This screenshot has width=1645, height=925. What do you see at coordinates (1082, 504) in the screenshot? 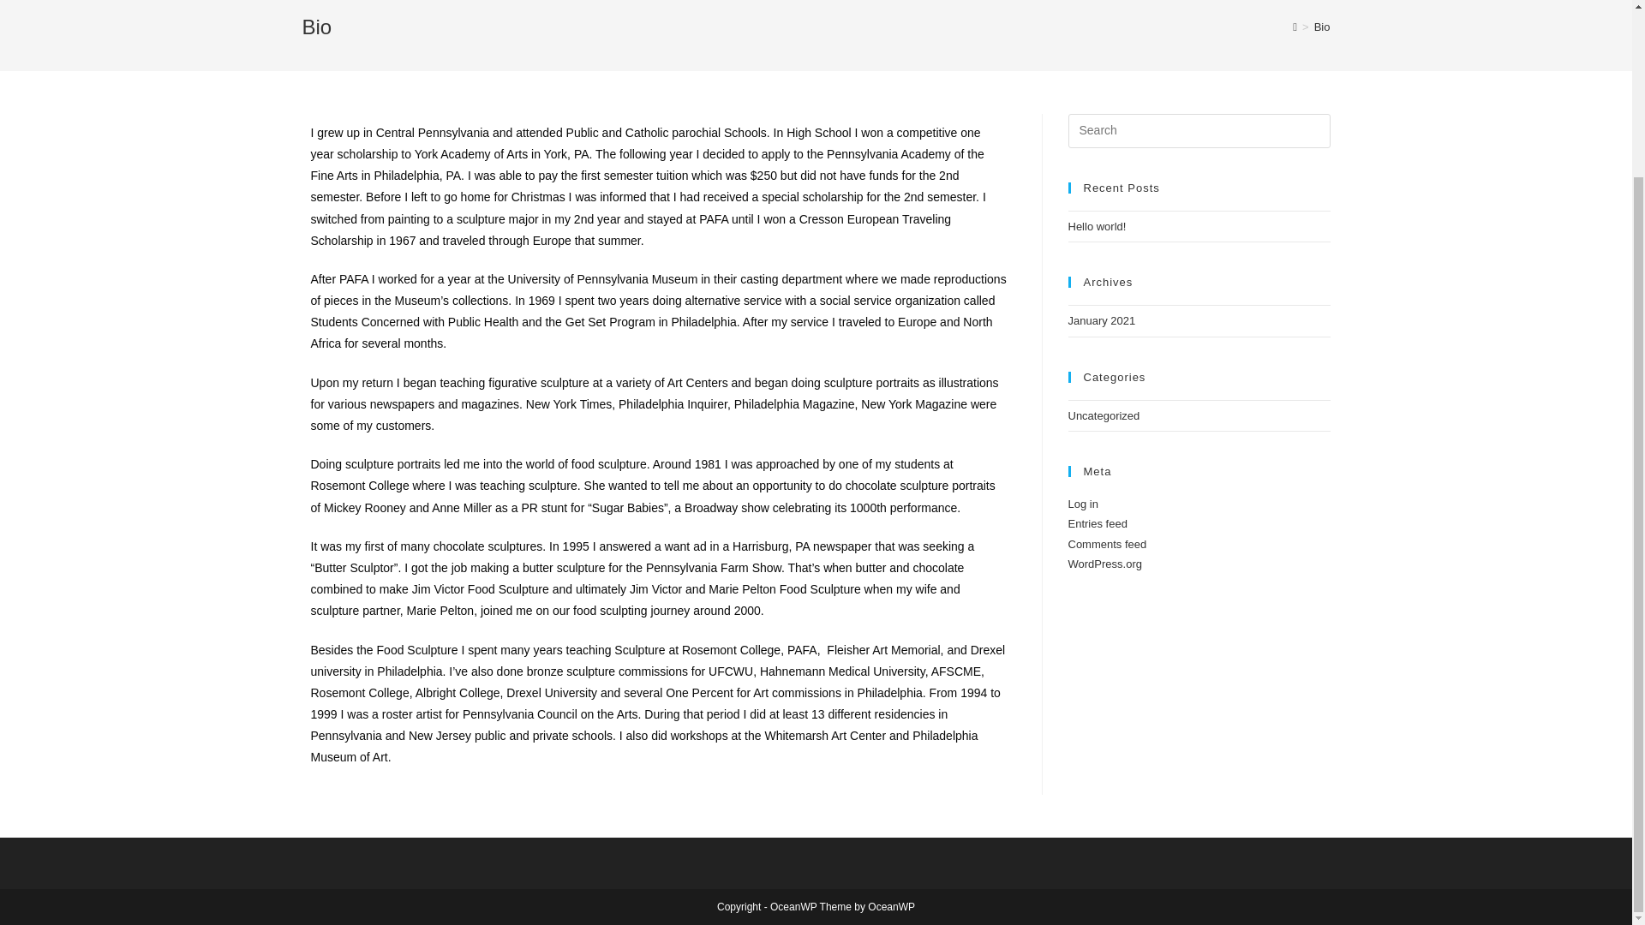
I see `Log in` at bounding box center [1082, 504].